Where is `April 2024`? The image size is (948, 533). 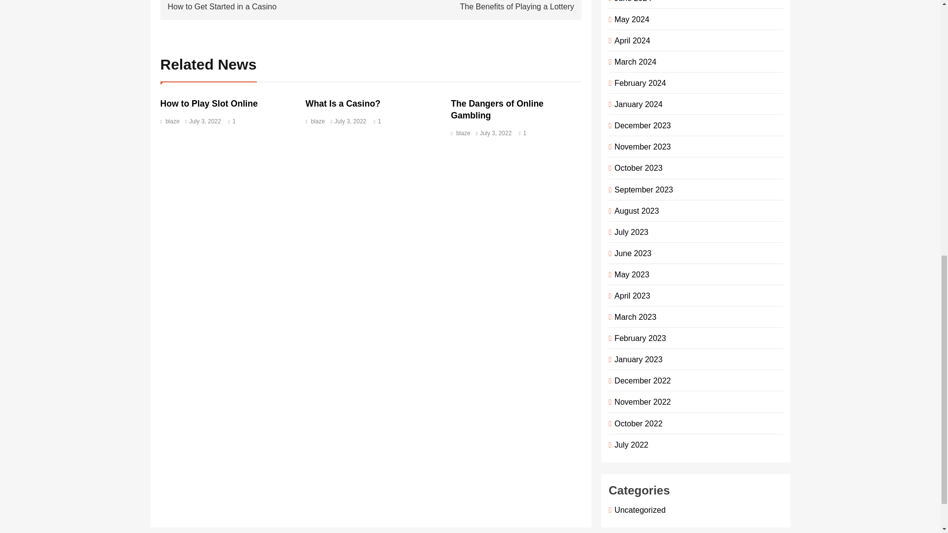 April 2024 is located at coordinates (270, 5).